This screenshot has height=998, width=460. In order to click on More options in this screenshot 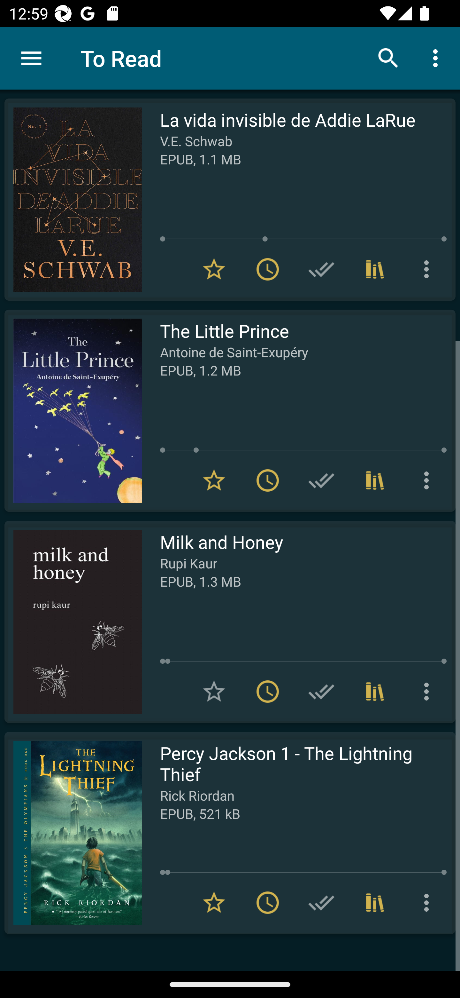, I will do `click(429, 692)`.